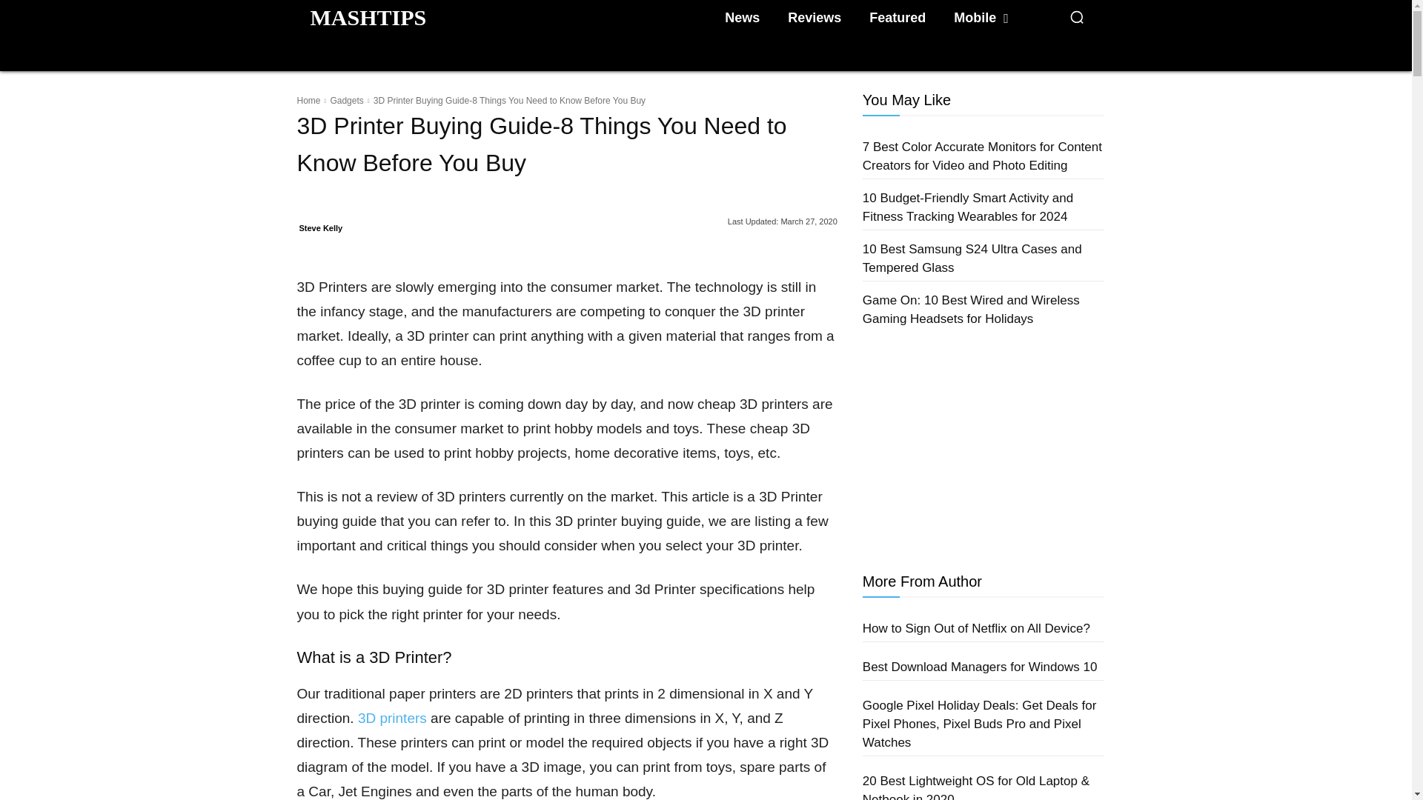 The height and width of the screenshot is (800, 1423). Describe the element at coordinates (308, 100) in the screenshot. I see `Home` at that location.